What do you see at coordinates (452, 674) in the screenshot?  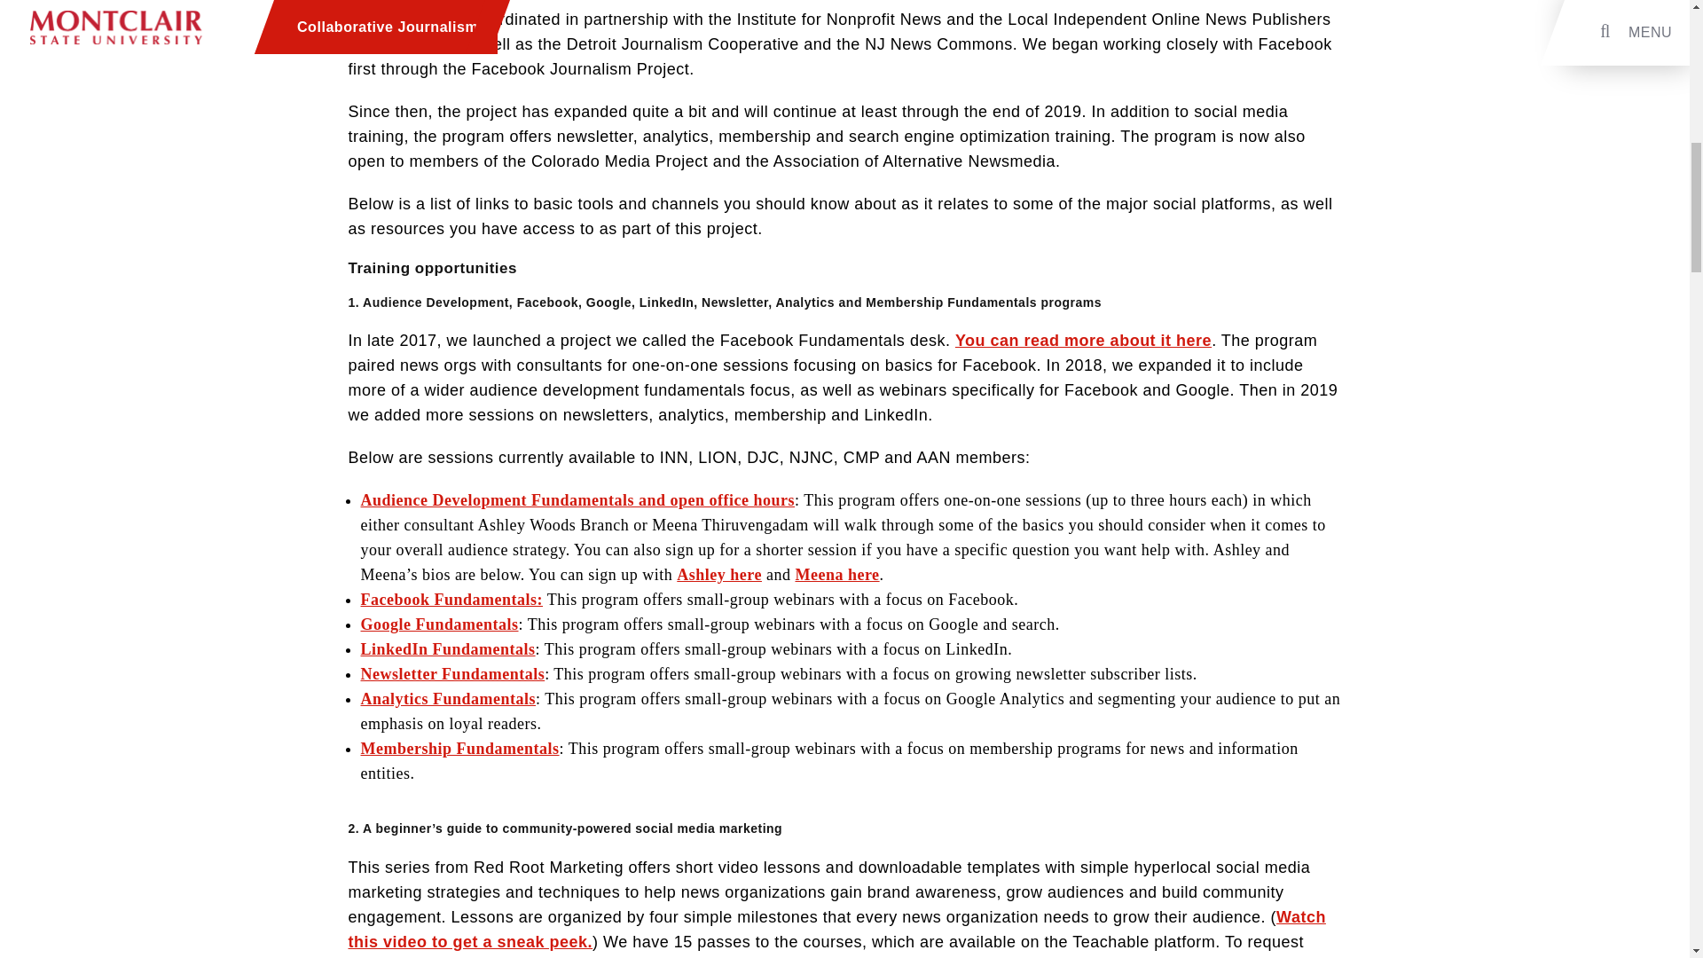 I see `Newsletter Fundamentals` at bounding box center [452, 674].